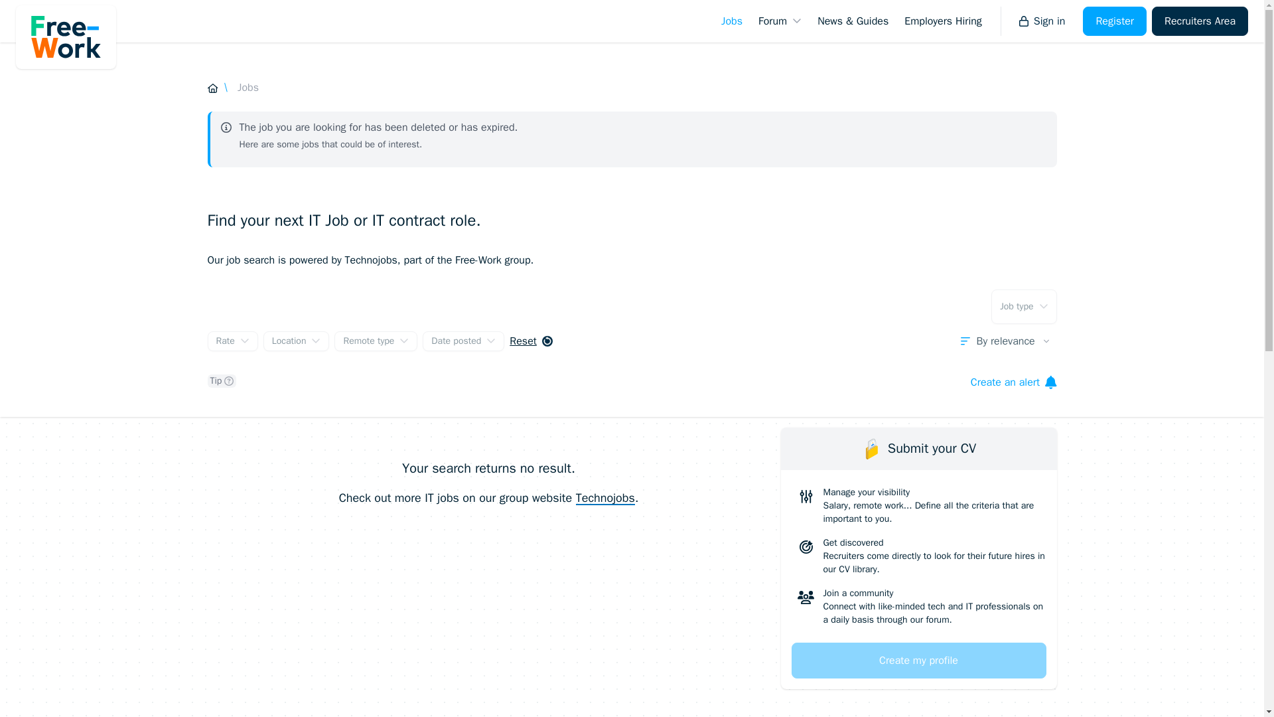 This screenshot has width=1274, height=717. What do you see at coordinates (1115, 21) in the screenshot?
I see `Register` at bounding box center [1115, 21].